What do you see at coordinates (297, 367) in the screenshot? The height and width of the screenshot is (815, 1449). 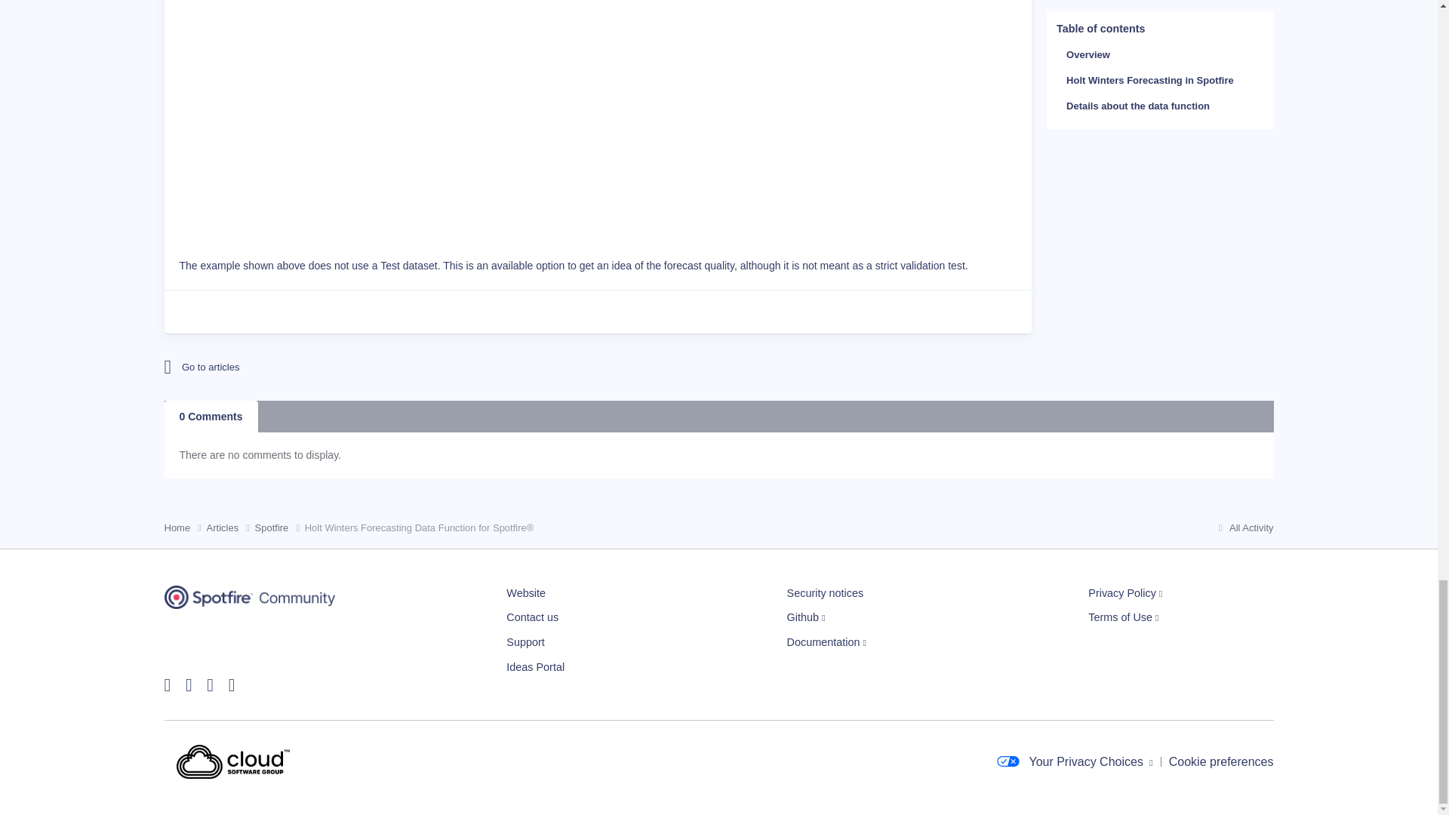 I see `Go to Spotfire` at bounding box center [297, 367].